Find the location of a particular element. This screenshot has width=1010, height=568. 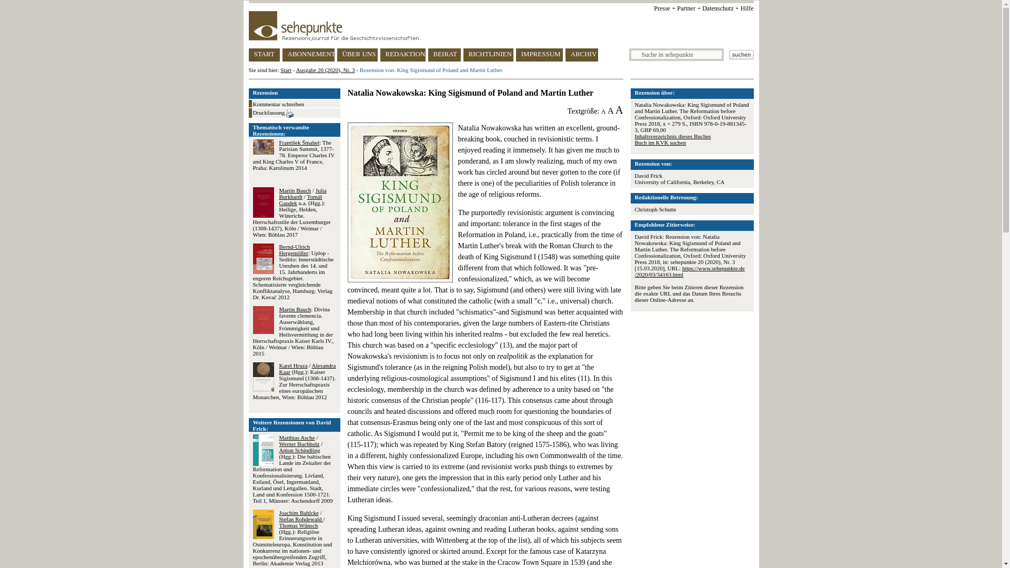

Start is located at coordinates (286, 70).